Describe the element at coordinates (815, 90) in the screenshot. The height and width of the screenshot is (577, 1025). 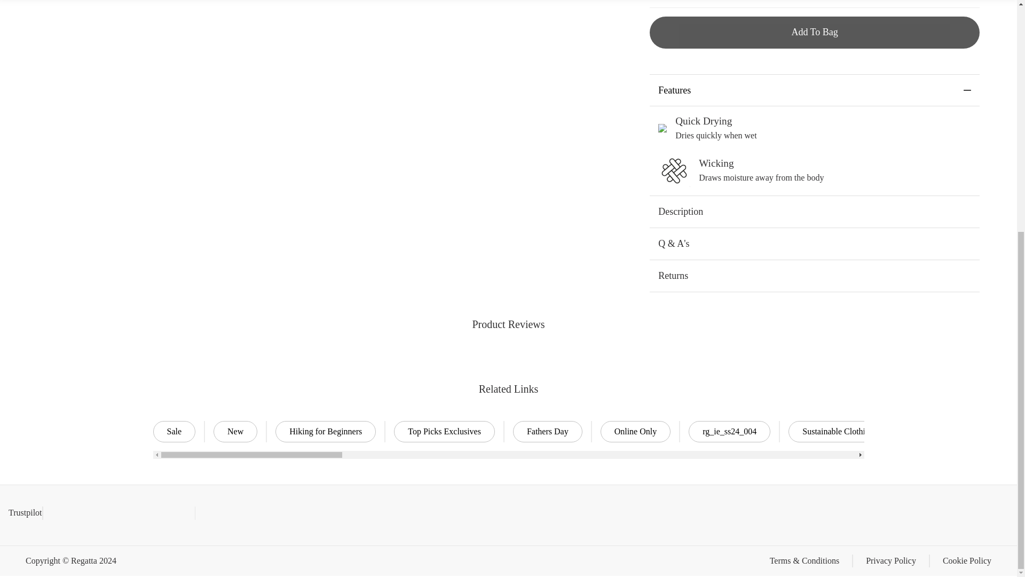
I see `Features` at that location.